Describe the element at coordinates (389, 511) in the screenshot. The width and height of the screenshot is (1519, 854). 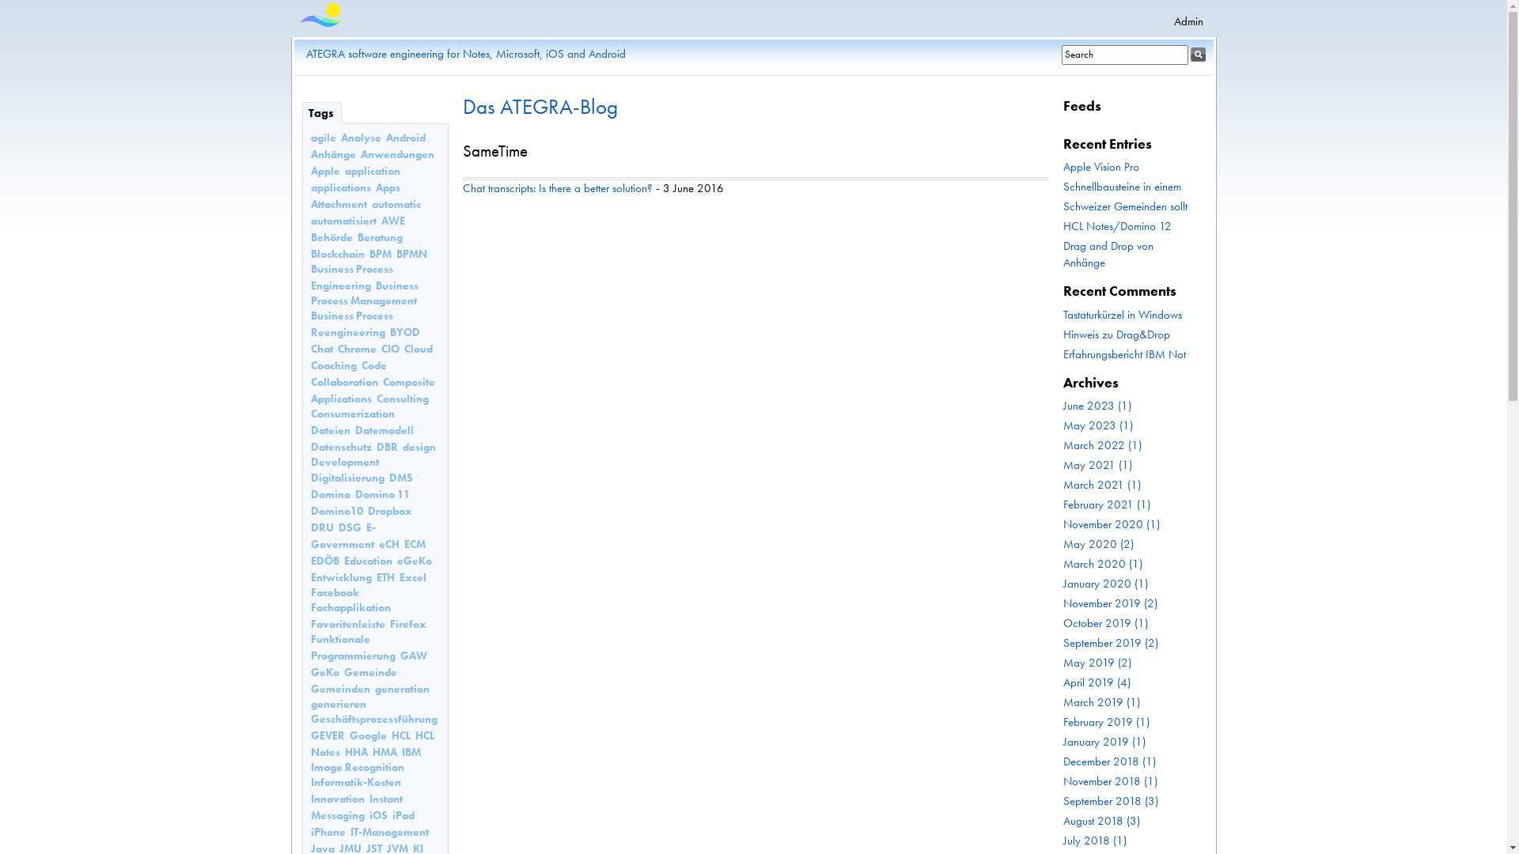
I see `Dropbox` at that location.